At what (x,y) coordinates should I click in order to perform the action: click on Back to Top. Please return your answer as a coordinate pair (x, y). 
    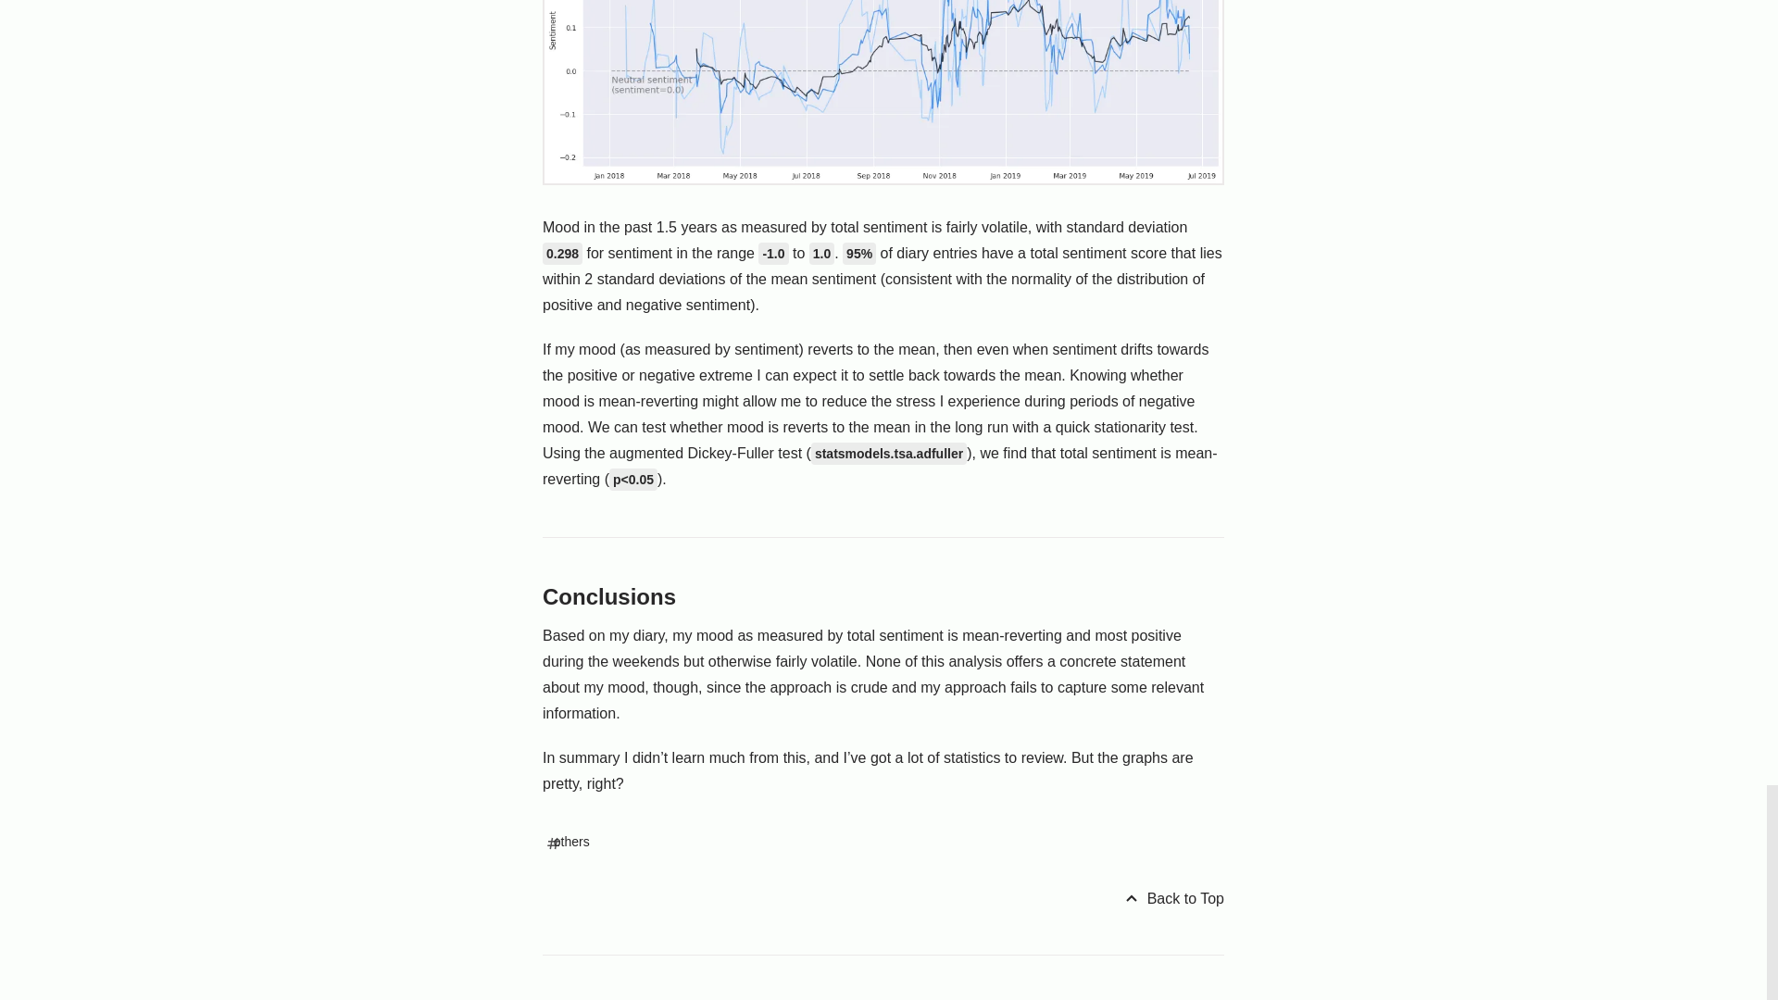
    Looking at the image, I should click on (1172, 899).